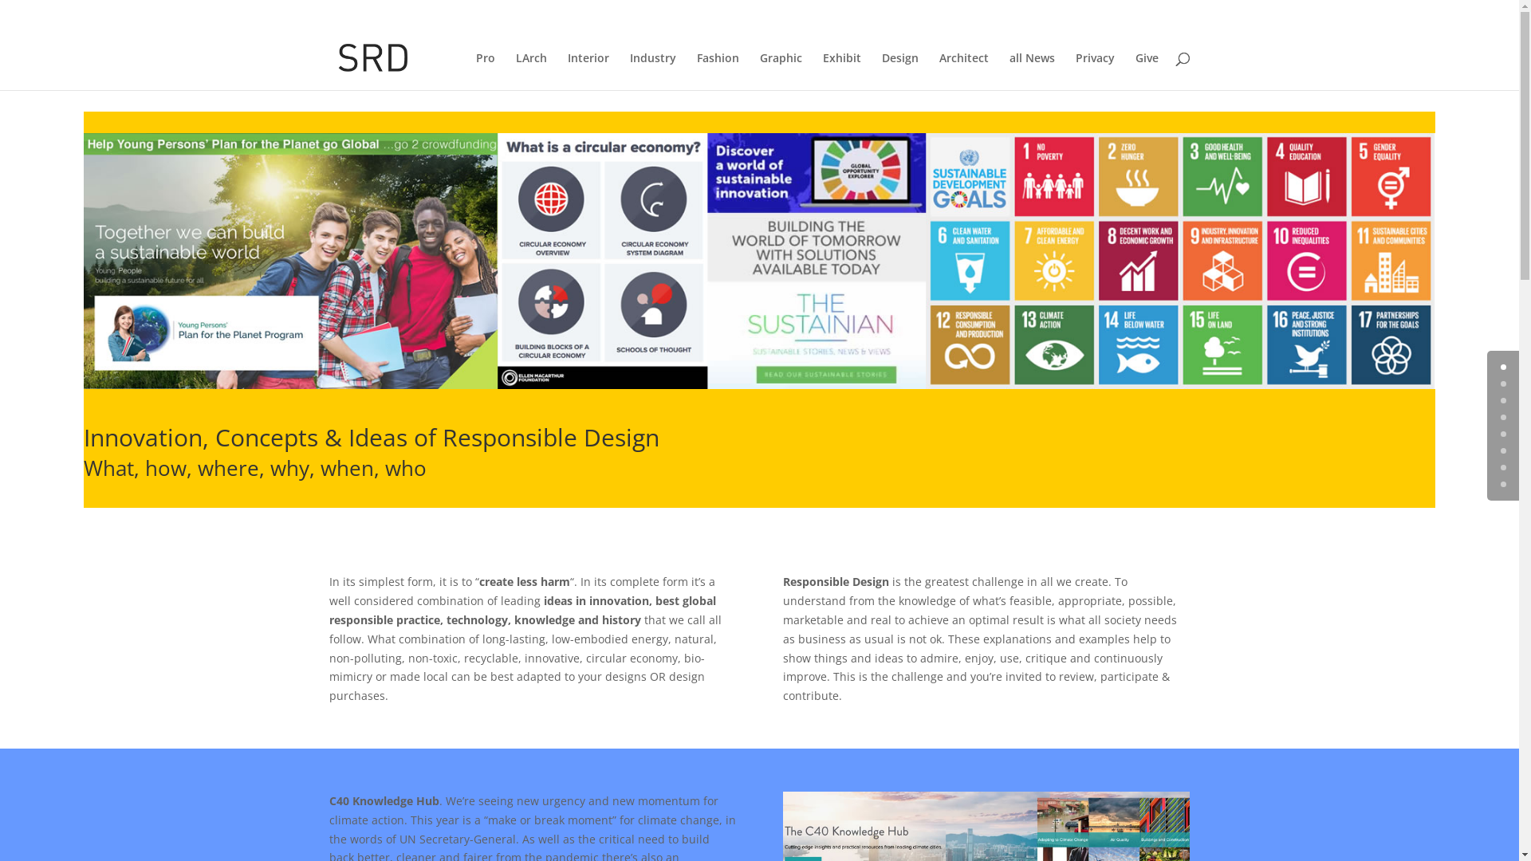 The width and height of the screenshot is (1531, 861). I want to click on 7, so click(1504, 485).